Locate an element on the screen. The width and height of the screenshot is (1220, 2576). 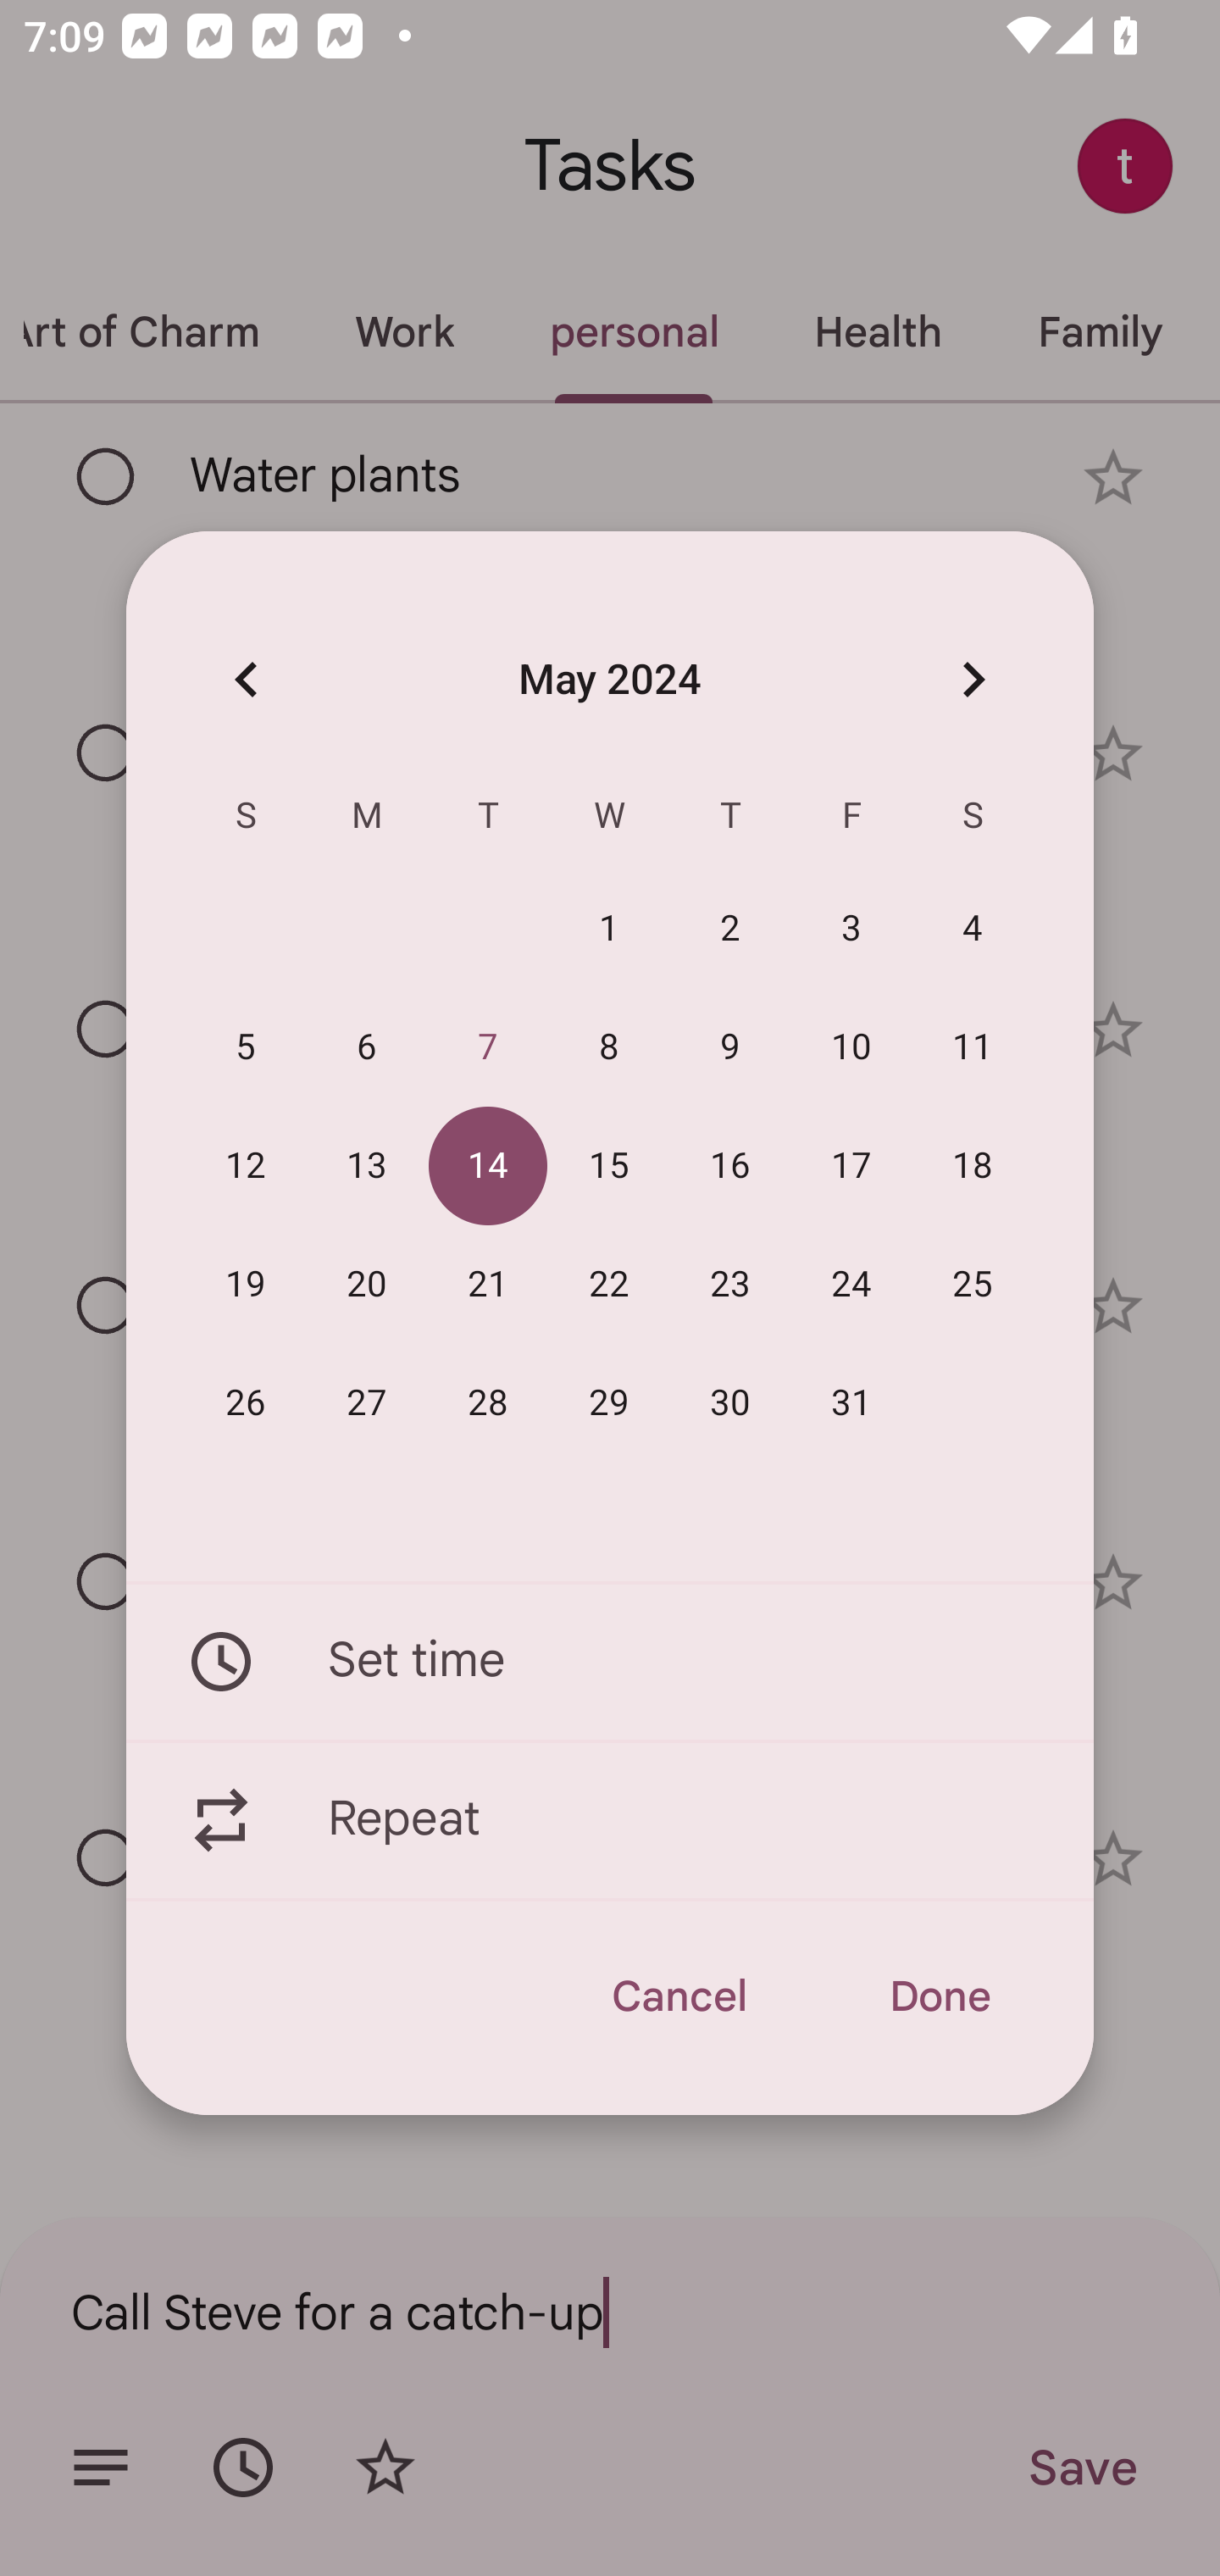
7 07 May 2024 is located at coordinates (488, 1048).